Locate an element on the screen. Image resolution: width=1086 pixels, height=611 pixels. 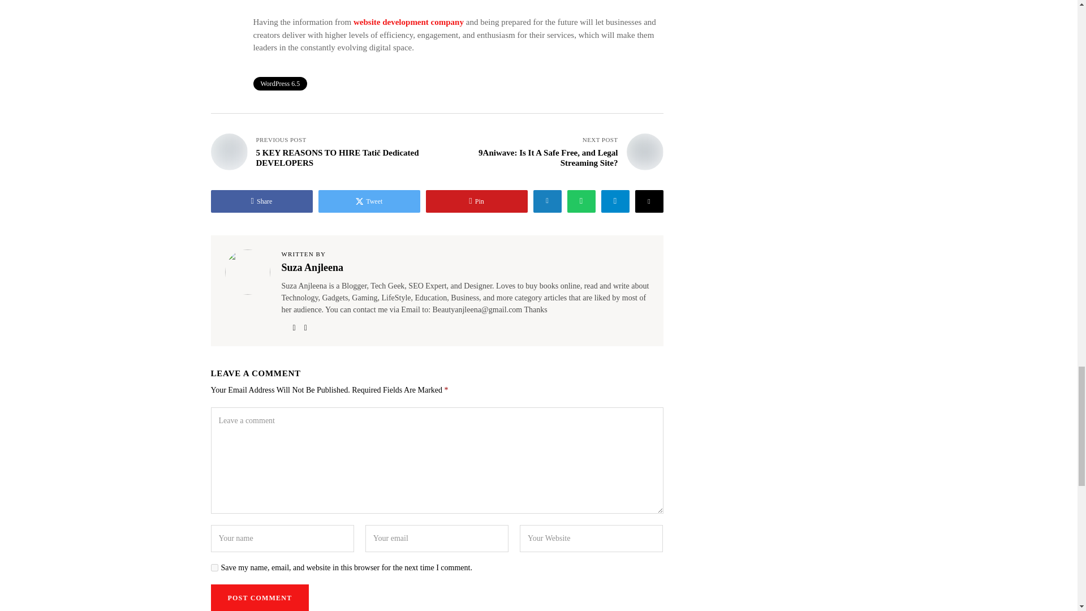
yes is located at coordinates (214, 567).